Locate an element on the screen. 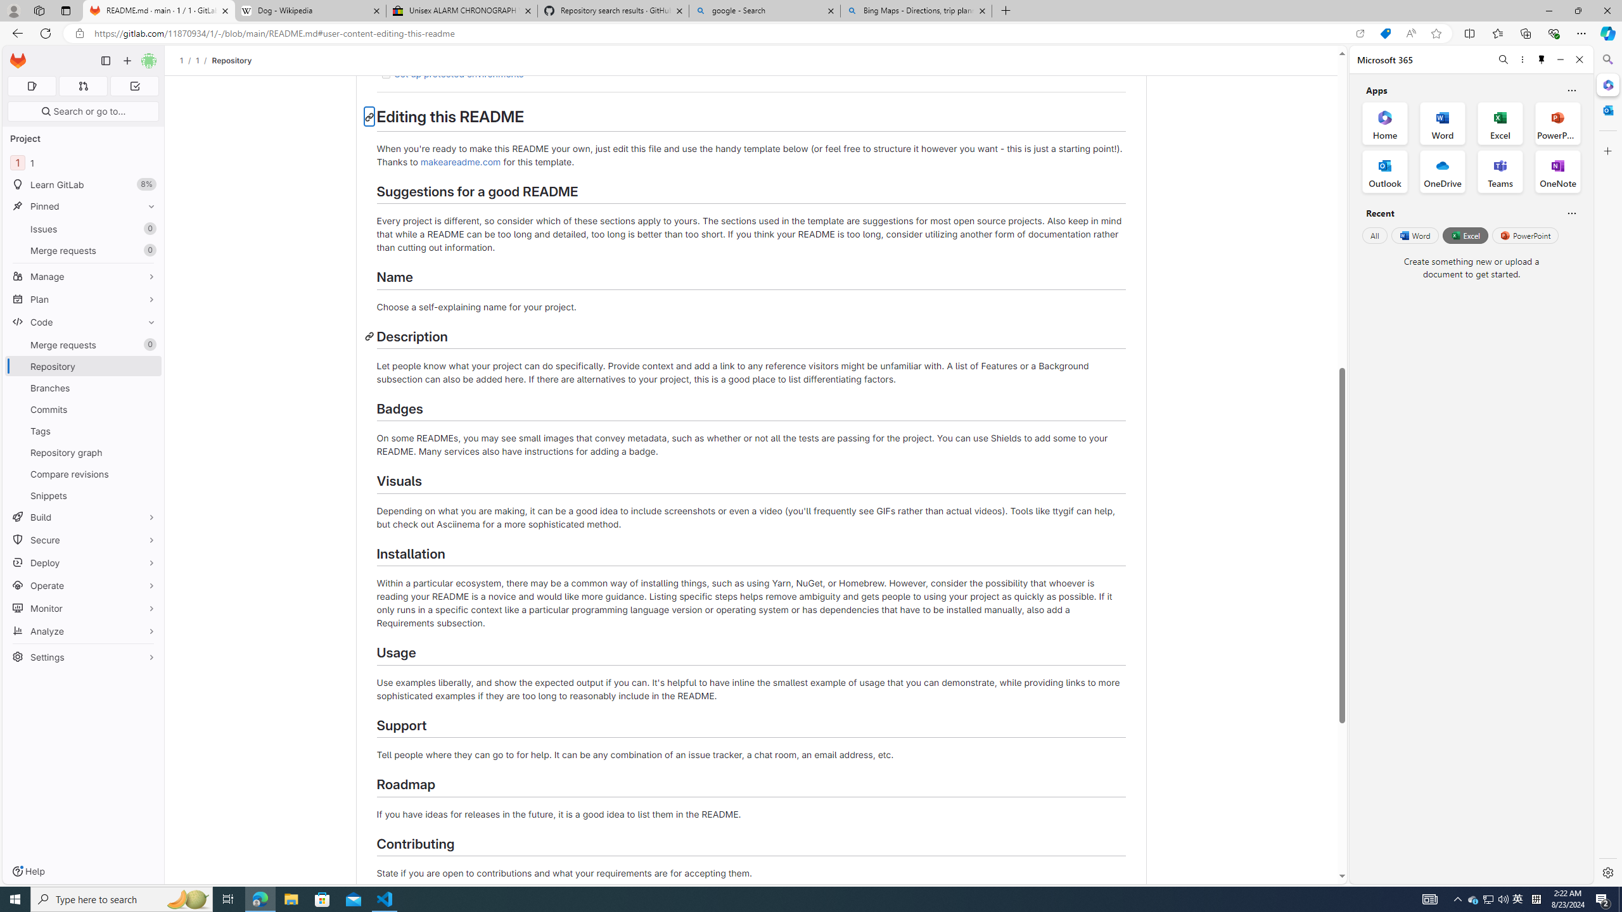 This screenshot has height=912, width=1622. Unpin Merge requests is located at coordinates (148, 345).